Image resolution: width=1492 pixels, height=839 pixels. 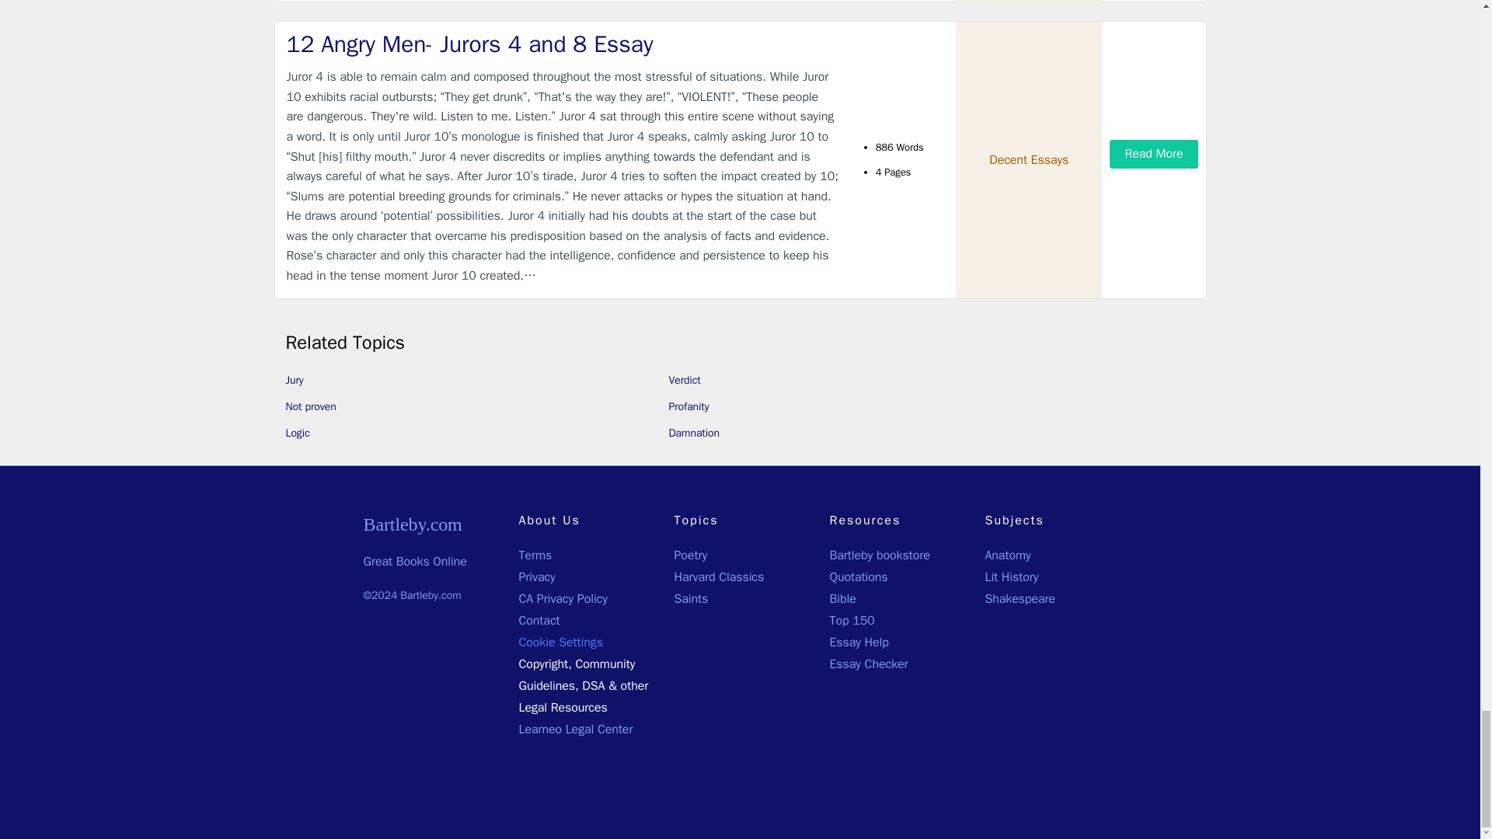 I want to click on Profanity, so click(x=688, y=407).